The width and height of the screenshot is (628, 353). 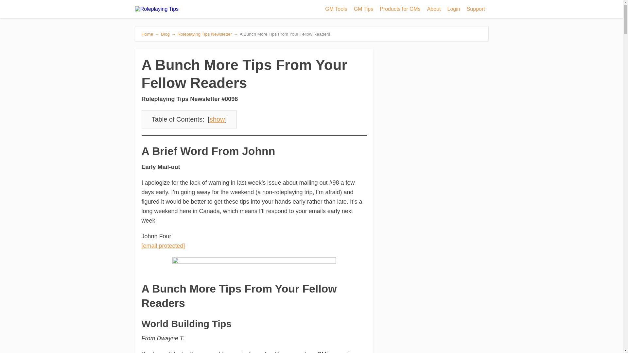 What do you see at coordinates (336, 9) in the screenshot?
I see `GM Tools` at bounding box center [336, 9].